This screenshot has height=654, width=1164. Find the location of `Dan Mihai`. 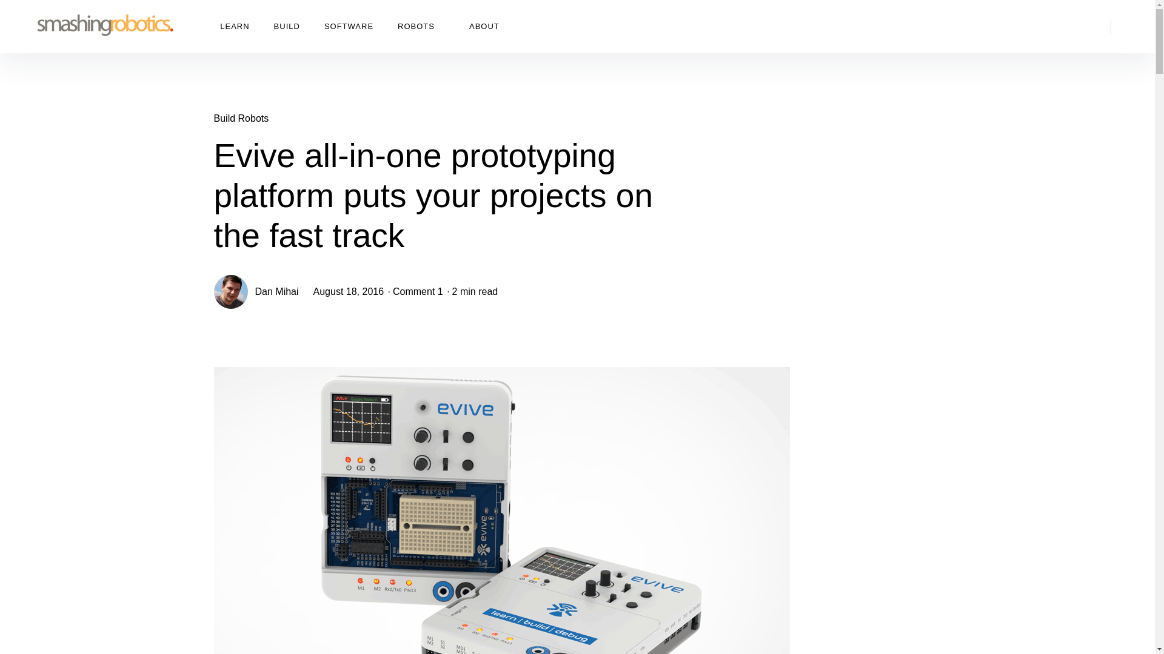

Dan Mihai is located at coordinates (276, 292).